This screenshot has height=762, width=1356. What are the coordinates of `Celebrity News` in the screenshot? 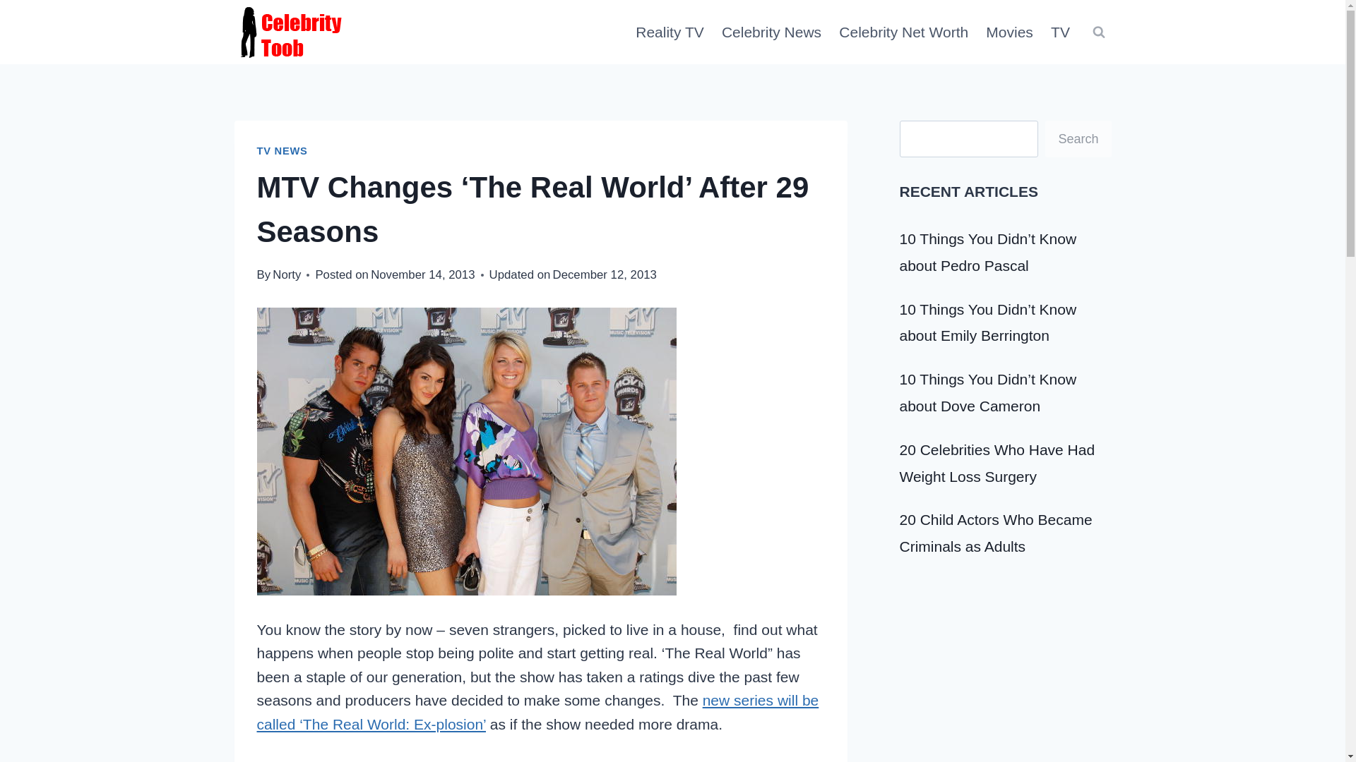 It's located at (771, 32).